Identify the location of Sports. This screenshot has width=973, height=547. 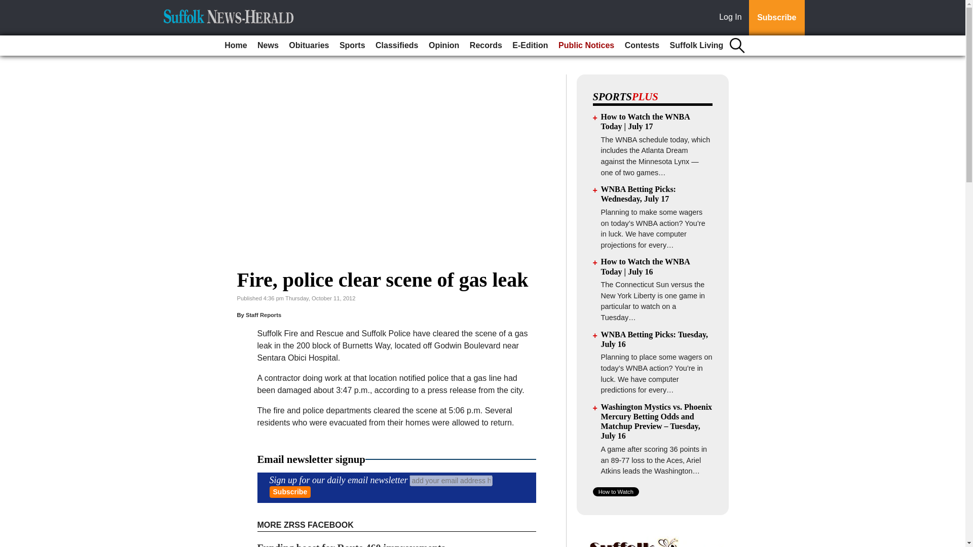
(353, 46).